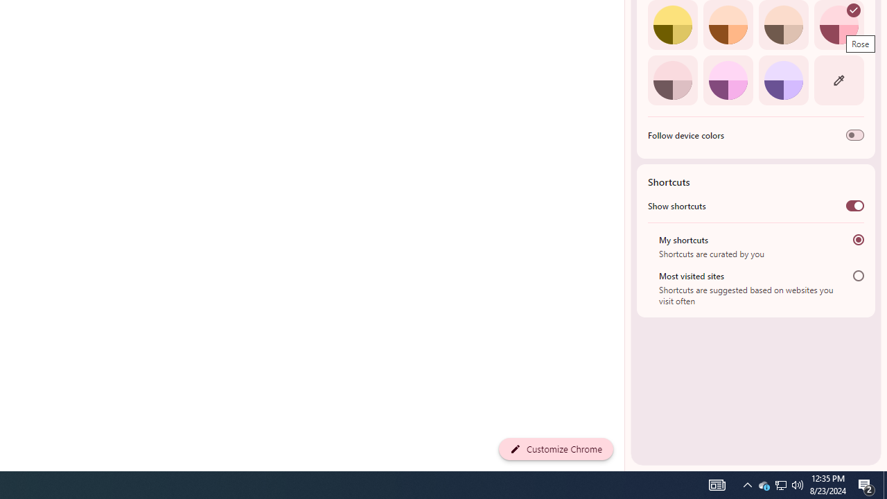 This screenshot has width=887, height=499. Describe the element at coordinates (783, 80) in the screenshot. I see `Violet` at that location.